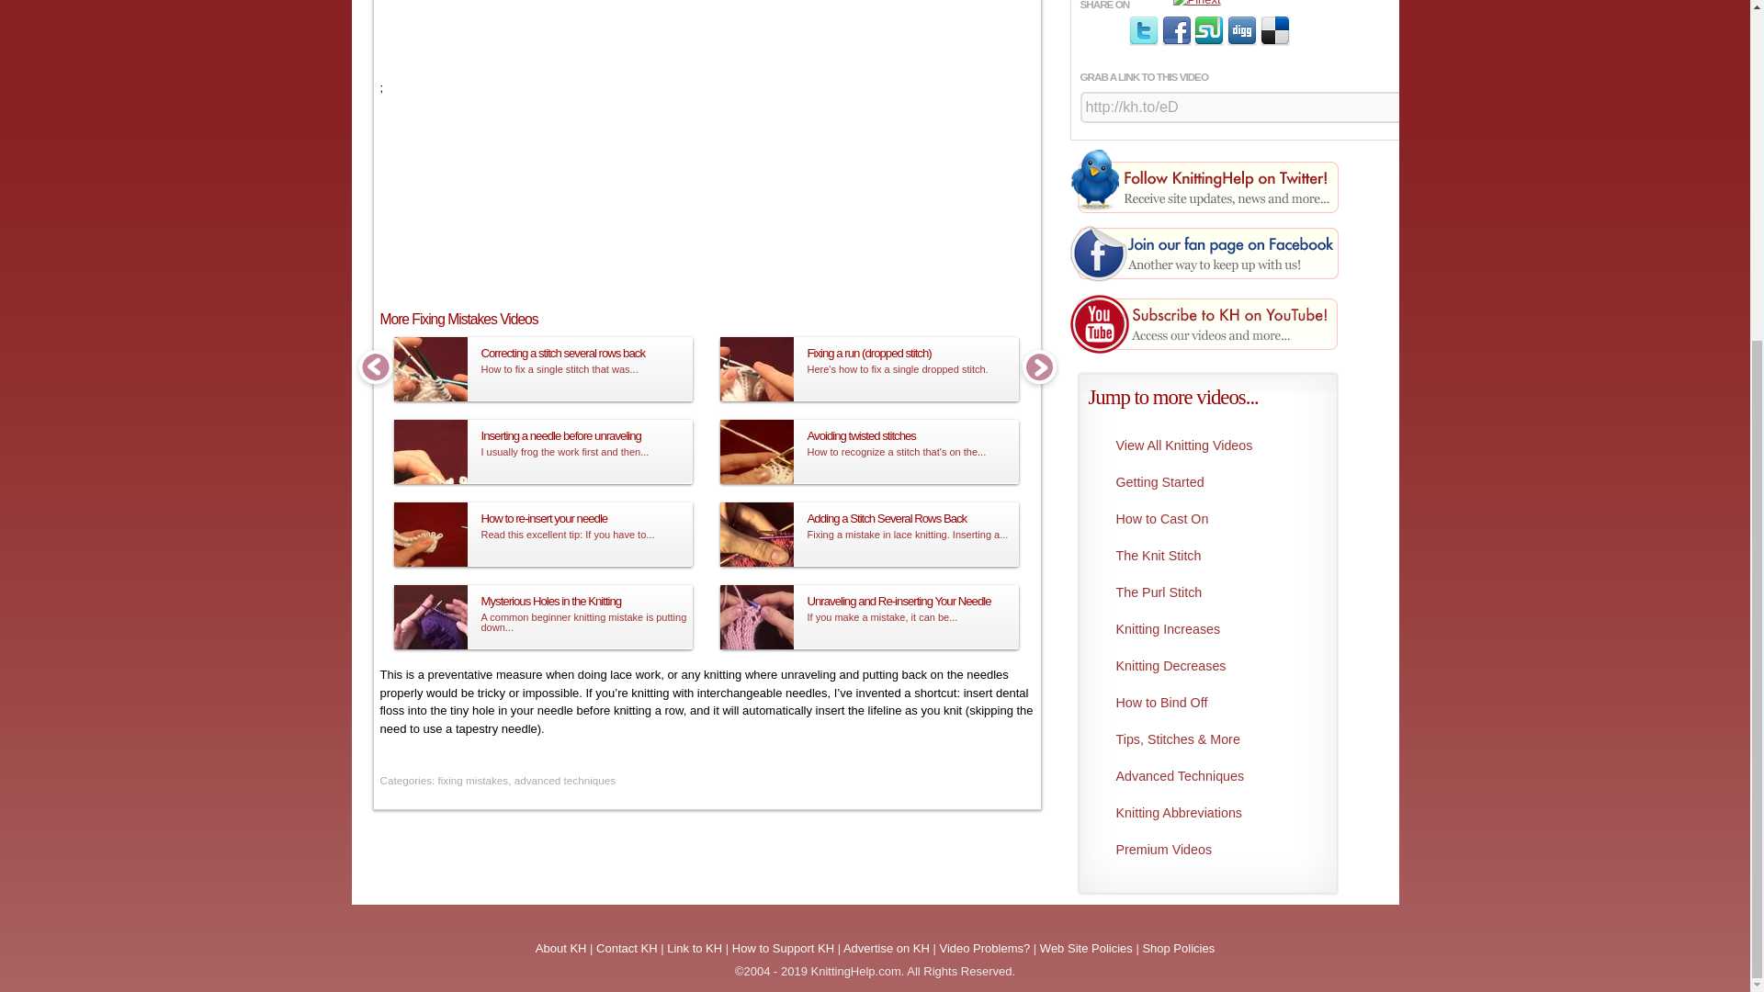 The height and width of the screenshot is (992, 1764). What do you see at coordinates (1203, 776) in the screenshot?
I see `Advanced Knitting Techniques` at bounding box center [1203, 776].